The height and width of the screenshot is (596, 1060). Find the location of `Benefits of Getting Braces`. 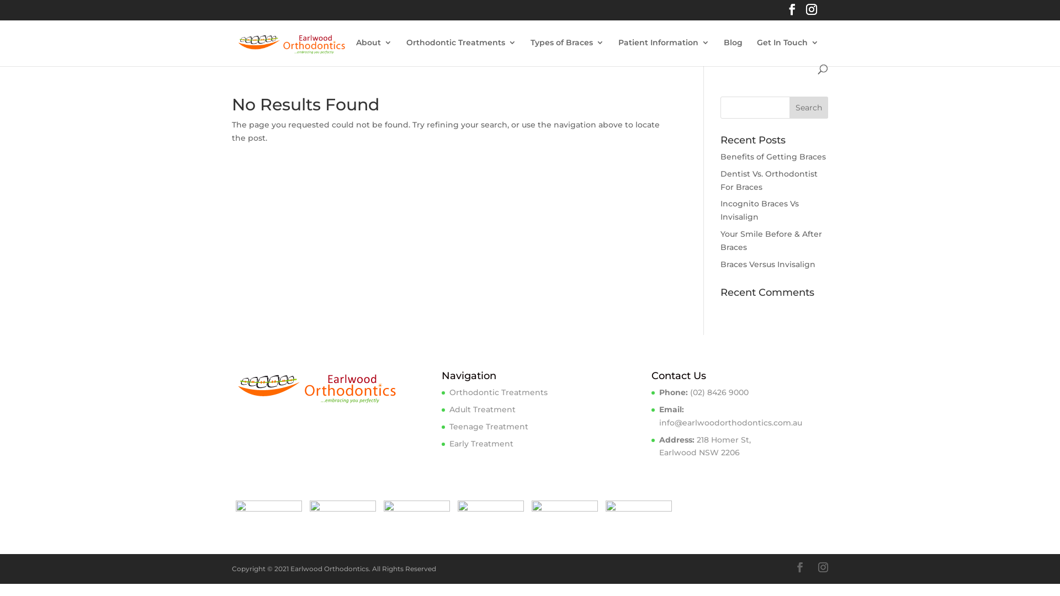

Benefits of Getting Braces is located at coordinates (773, 157).